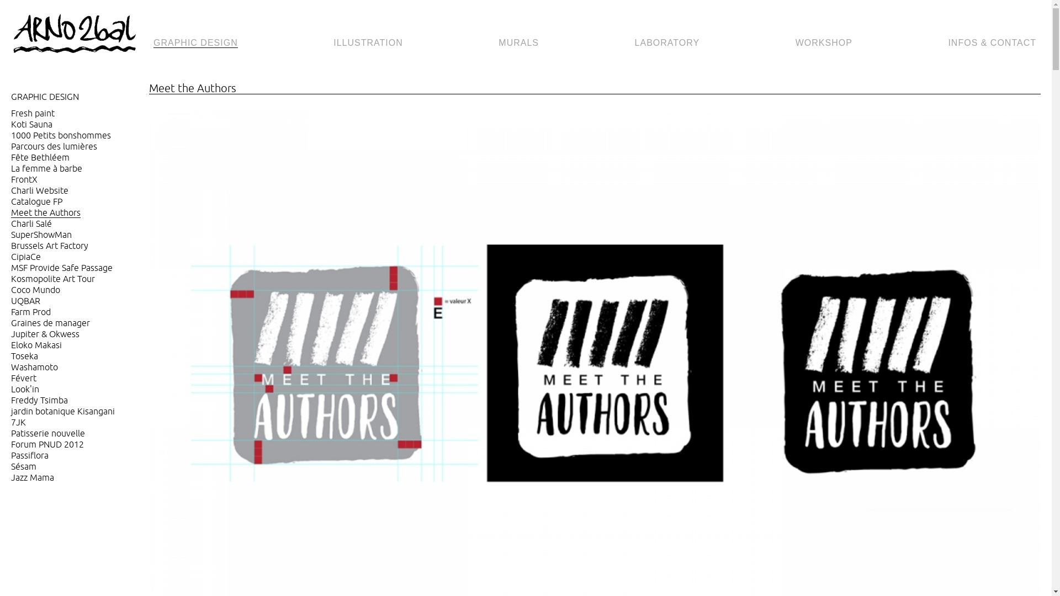 The image size is (1060, 596). What do you see at coordinates (40, 191) in the screenshot?
I see `Charli Website` at bounding box center [40, 191].